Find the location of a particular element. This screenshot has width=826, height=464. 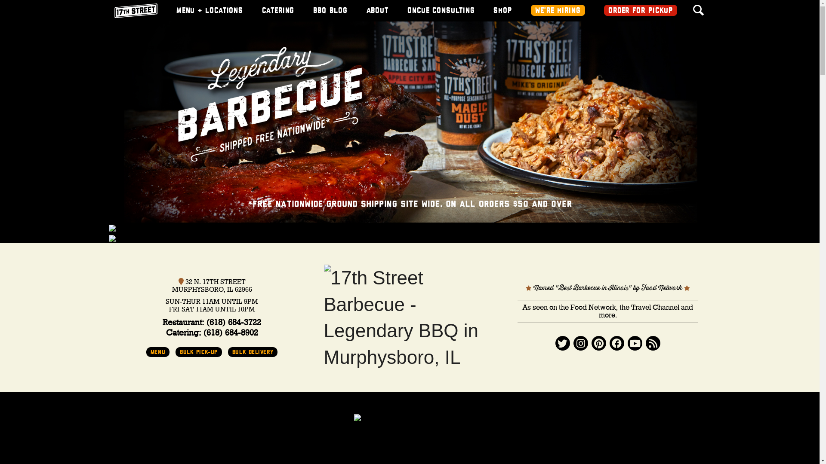

Bulk Pick-Up is located at coordinates (199, 352).